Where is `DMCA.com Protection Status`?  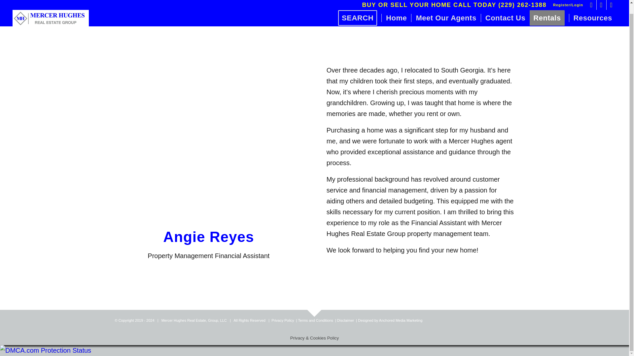
DMCA.com Protection Status is located at coordinates (46, 350).